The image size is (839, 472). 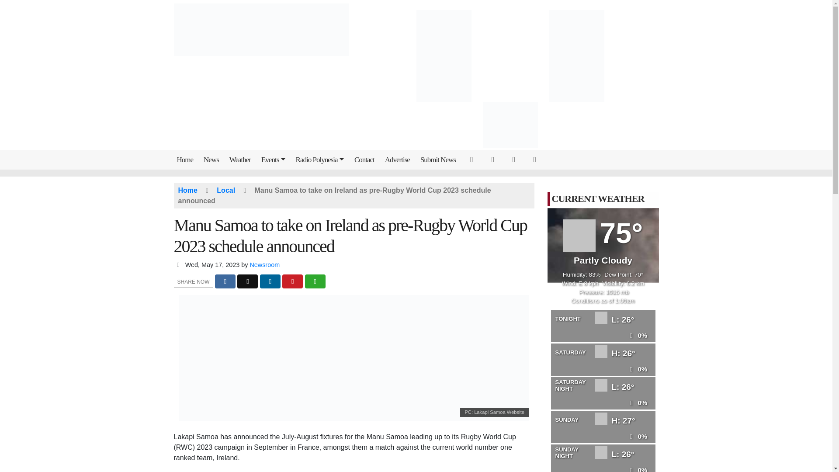 What do you see at coordinates (264, 265) in the screenshot?
I see `Posts by Newsroom` at bounding box center [264, 265].